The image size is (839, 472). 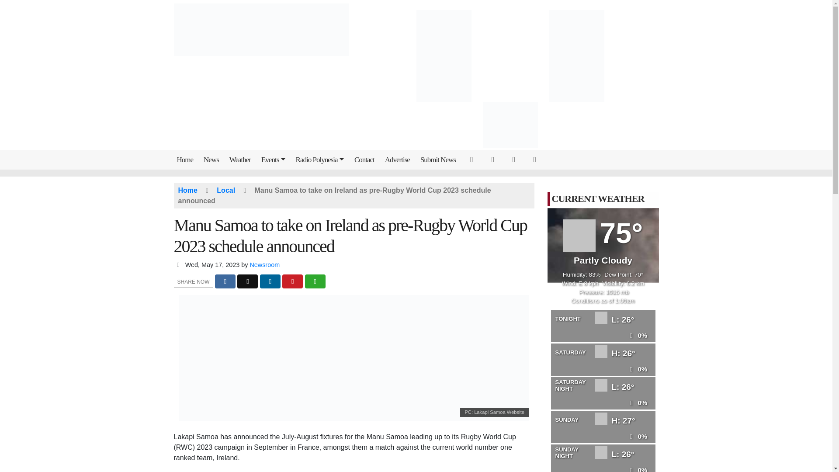 What do you see at coordinates (264, 265) in the screenshot?
I see `Posts by Newsroom` at bounding box center [264, 265].